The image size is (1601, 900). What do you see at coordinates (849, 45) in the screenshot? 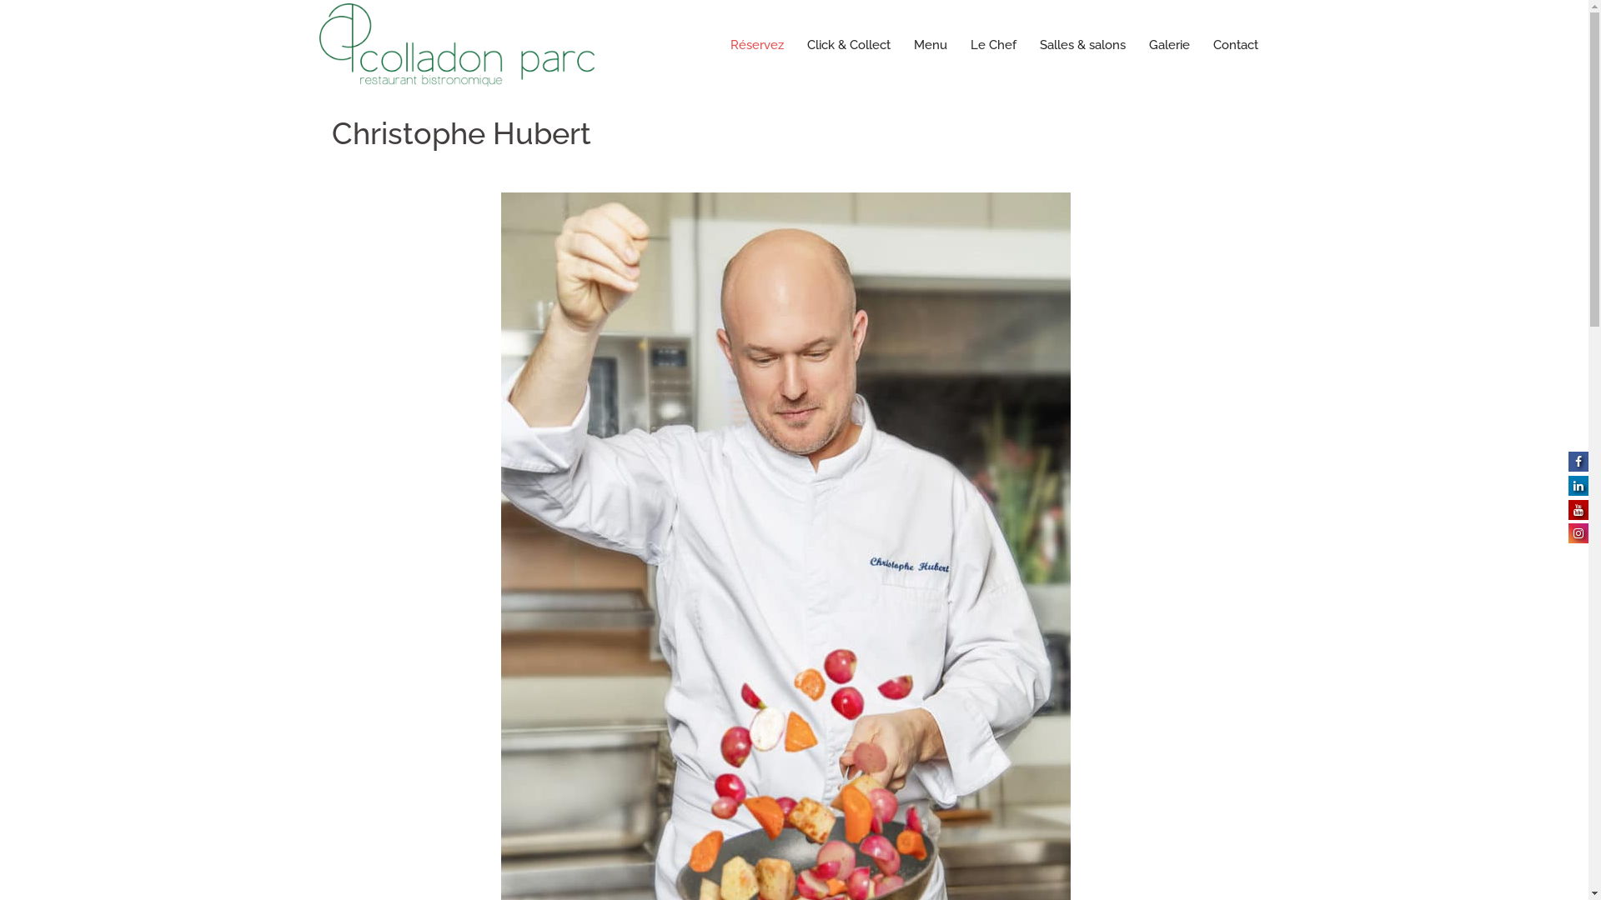
I see `Click & Collect` at bounding box center [849, 45].